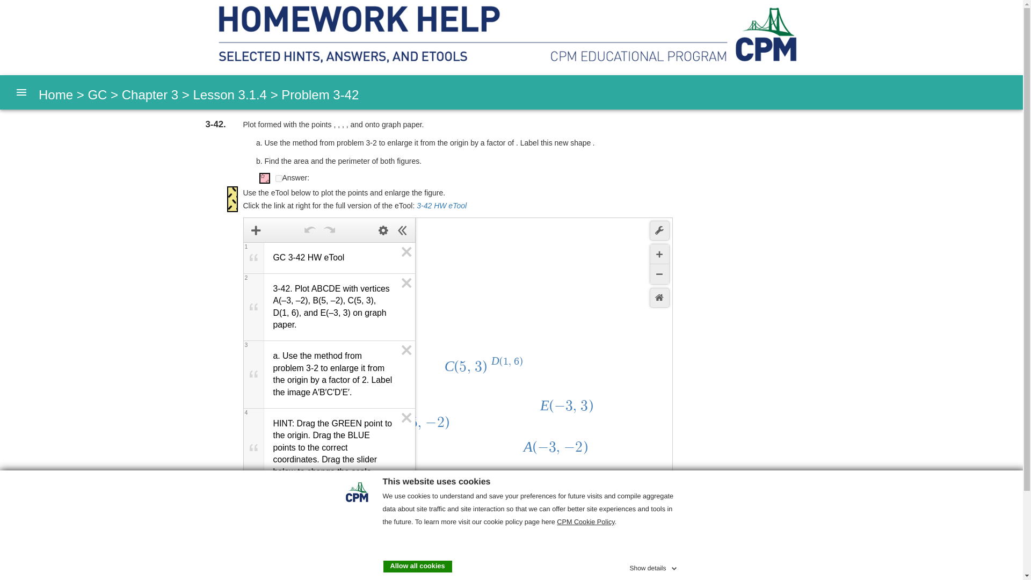  Describe the element at coordinates (585, 522) in the screenshot. I see `CPM Cookie Policy` at that location.